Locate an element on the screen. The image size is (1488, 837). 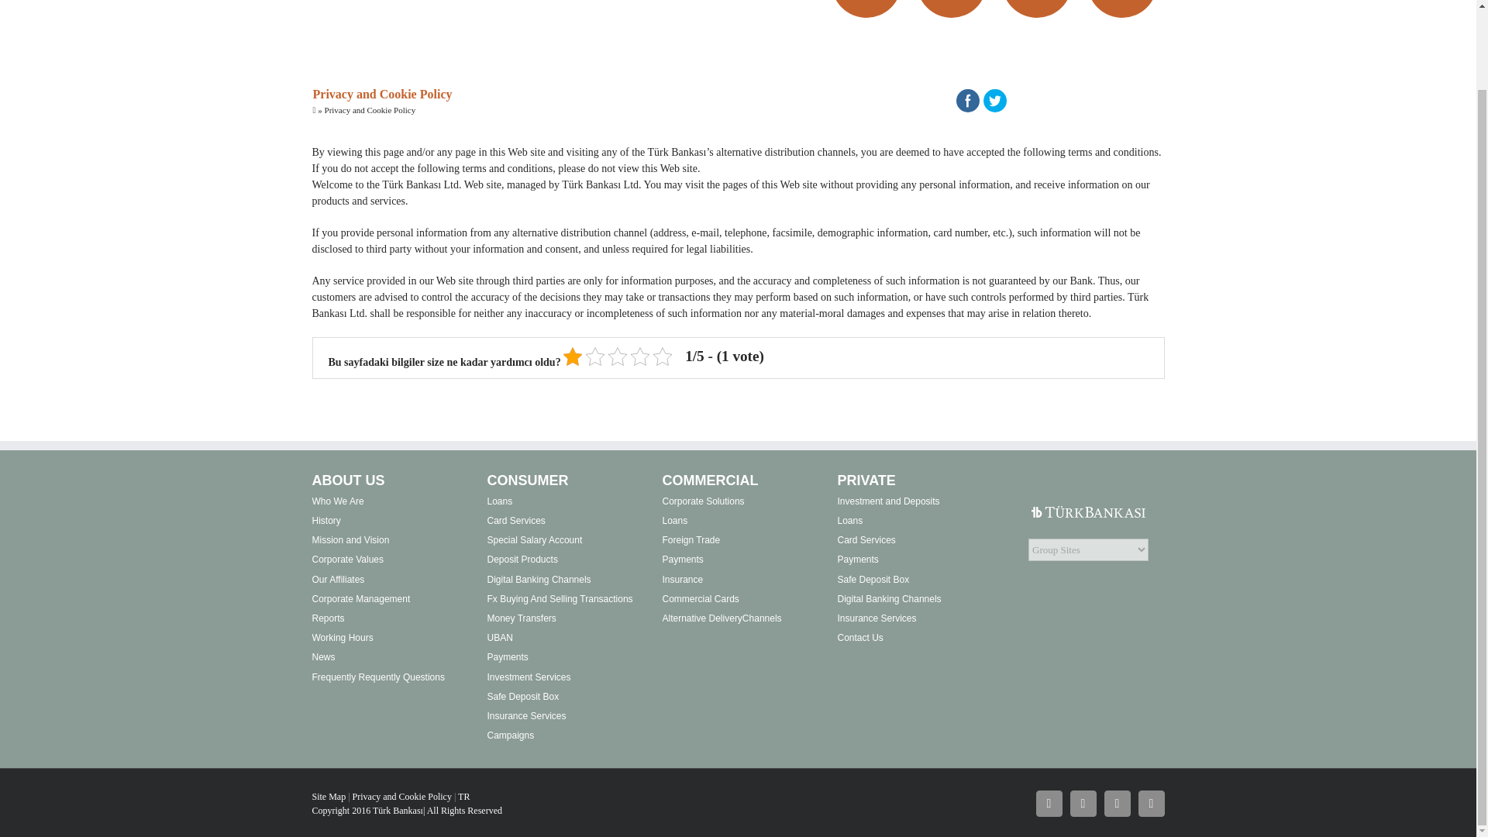
Consumer is located at coordinates (952, 6).